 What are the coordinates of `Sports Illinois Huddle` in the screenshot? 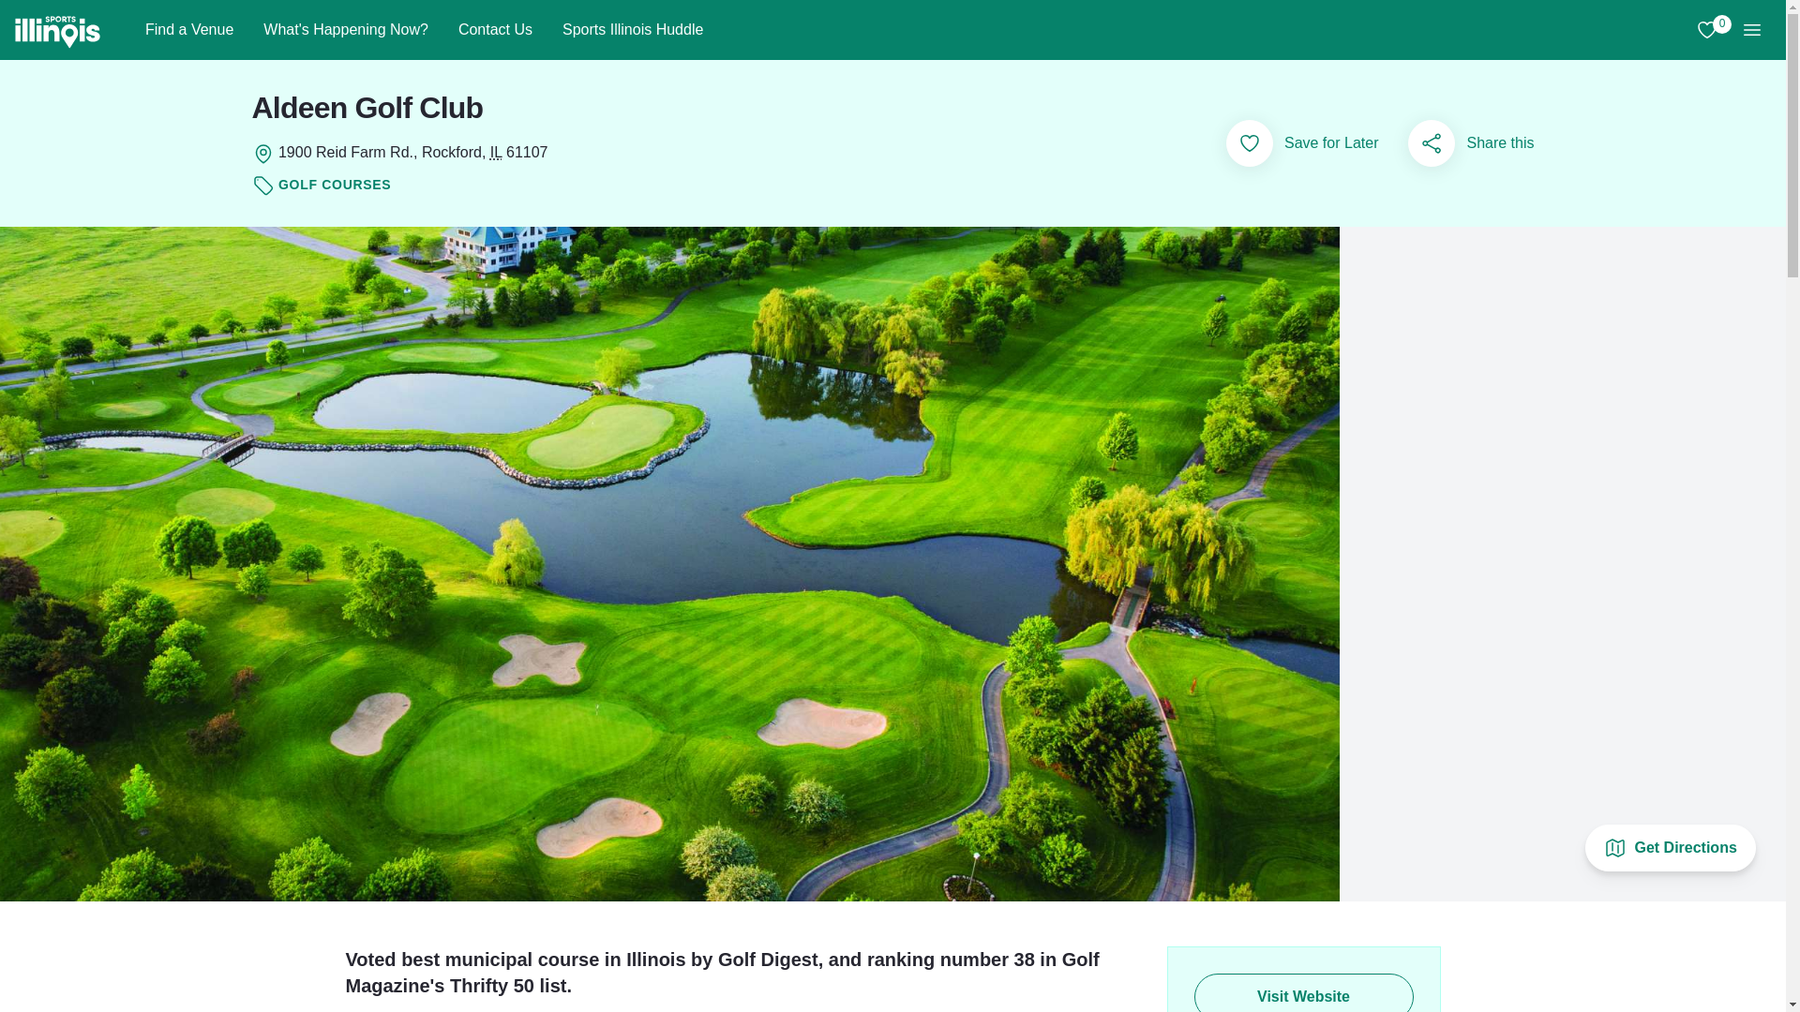 It's located at (632, 30).